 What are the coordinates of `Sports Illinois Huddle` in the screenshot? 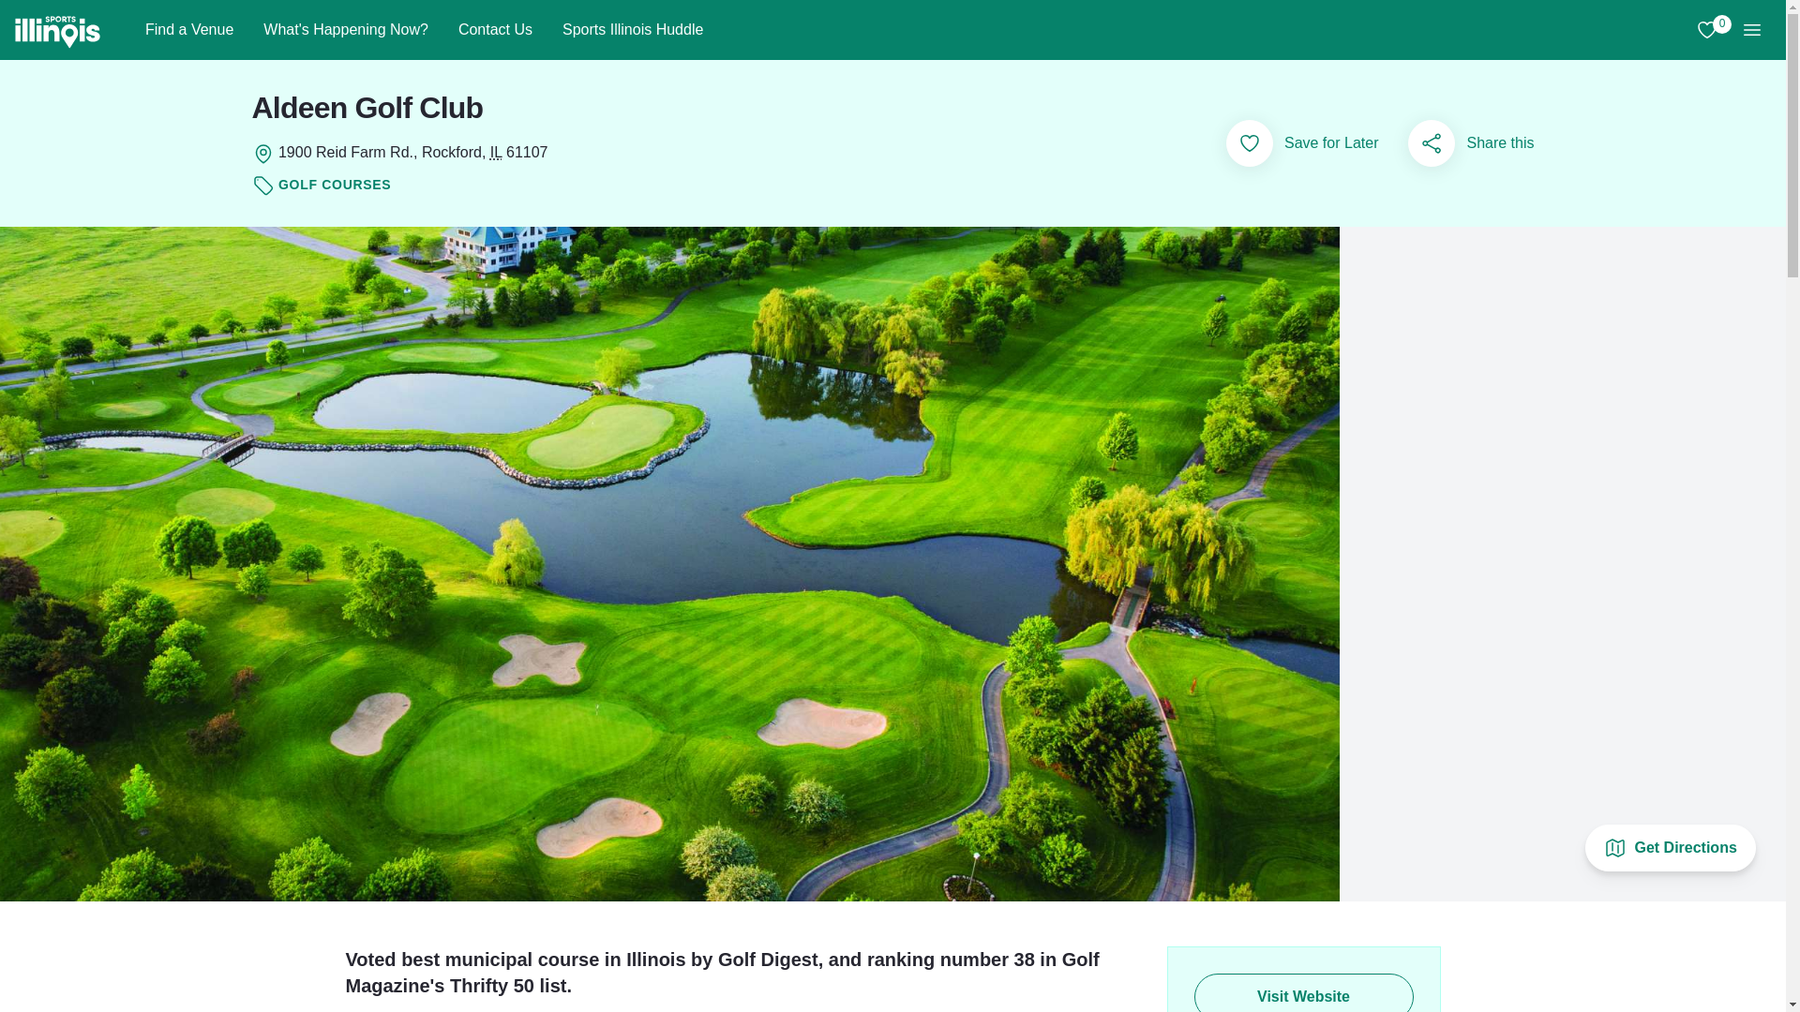 It's located at (632, 30).